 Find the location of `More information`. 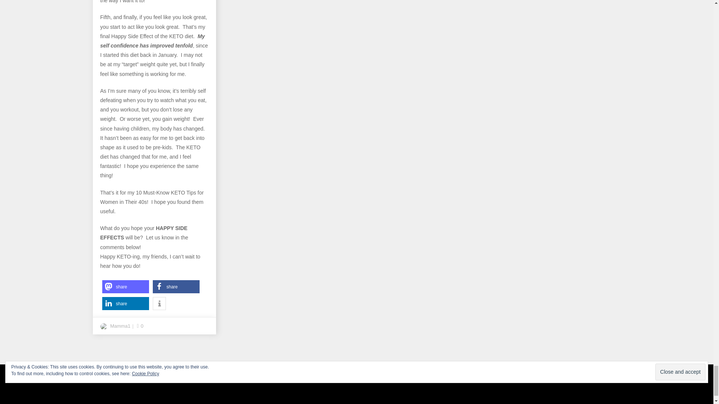

More information is located at coordinates (159, 303).